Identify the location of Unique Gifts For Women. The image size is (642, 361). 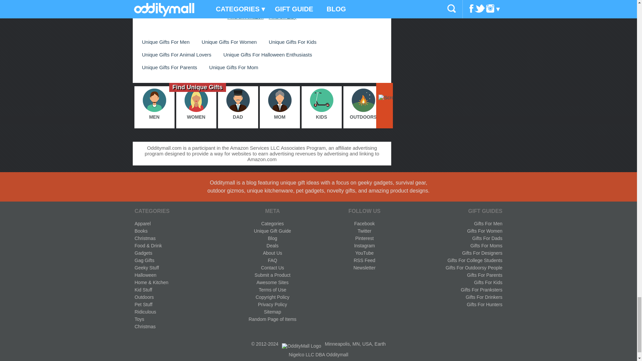
(229, 42).